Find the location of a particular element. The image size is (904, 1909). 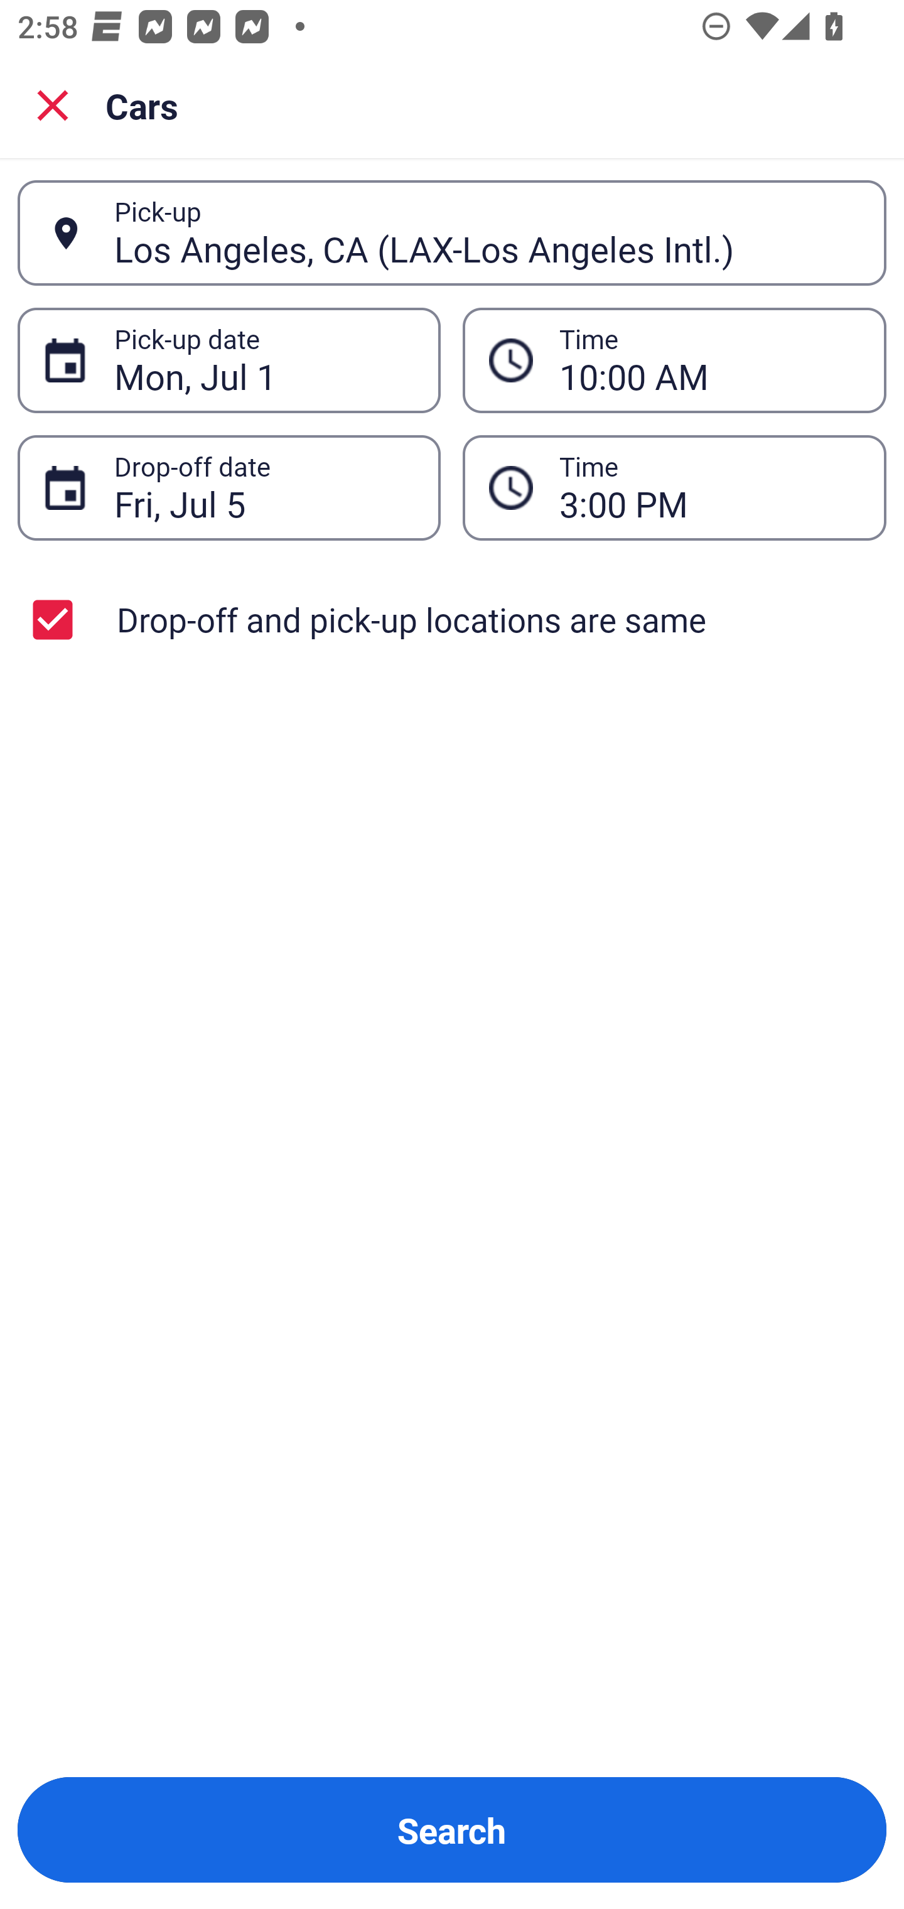

Search Button Search is located at coordinates (452, 1830).